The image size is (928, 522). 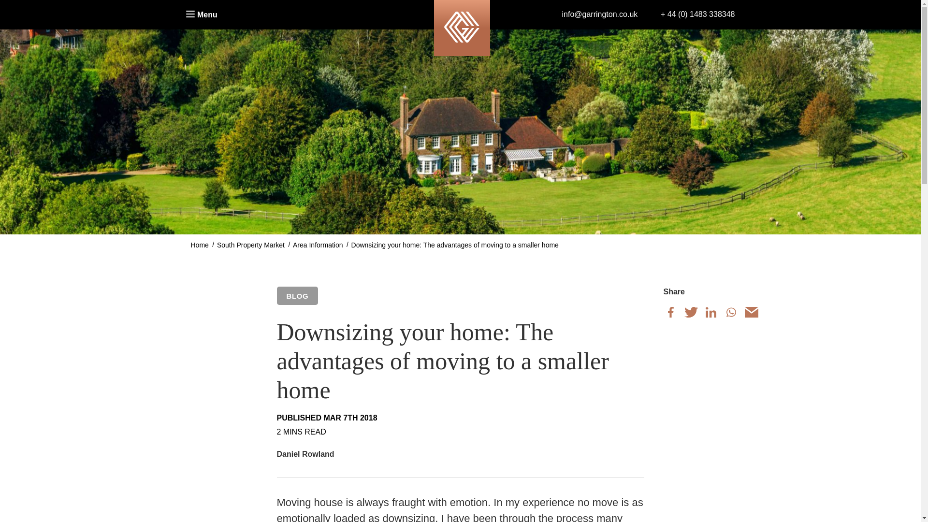 What do you see at coordinates (251, 245) in the screenshot?
I see `South Property Market` at bounding box center [251, 245].